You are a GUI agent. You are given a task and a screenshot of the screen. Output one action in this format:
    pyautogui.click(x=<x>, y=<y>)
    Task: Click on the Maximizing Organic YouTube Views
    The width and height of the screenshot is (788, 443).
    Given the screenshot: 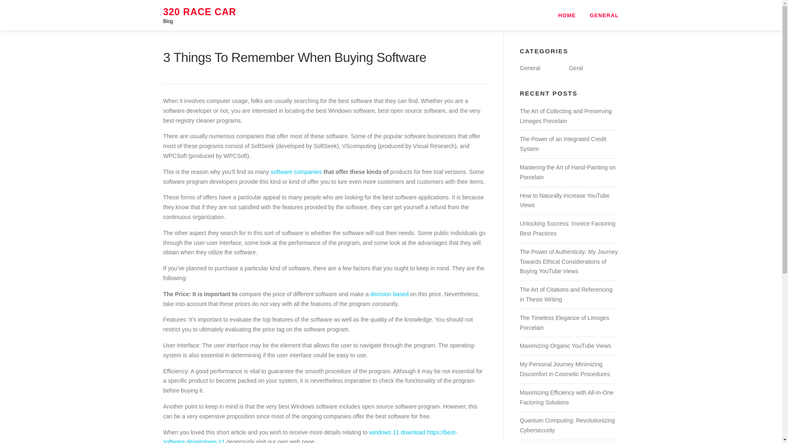 What is the action you would take?
    pyautogui.click(x=565, y=345)
    